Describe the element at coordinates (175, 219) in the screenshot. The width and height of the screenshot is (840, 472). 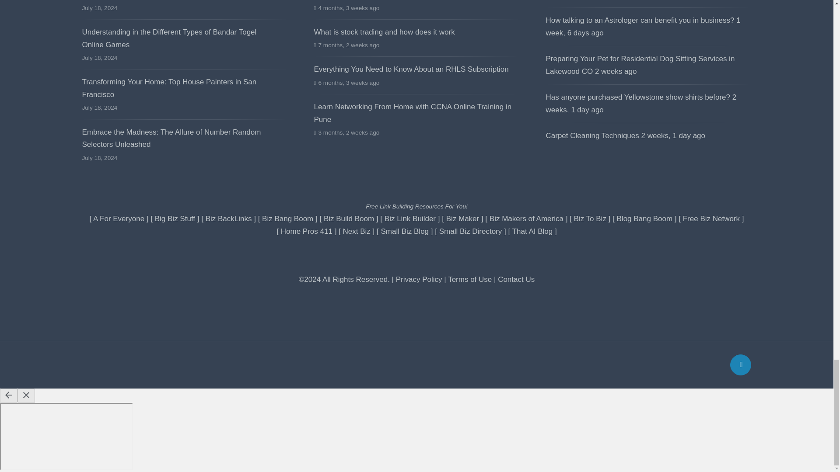
I see `Big Biz Stuff - FREE Link building.` at that location.